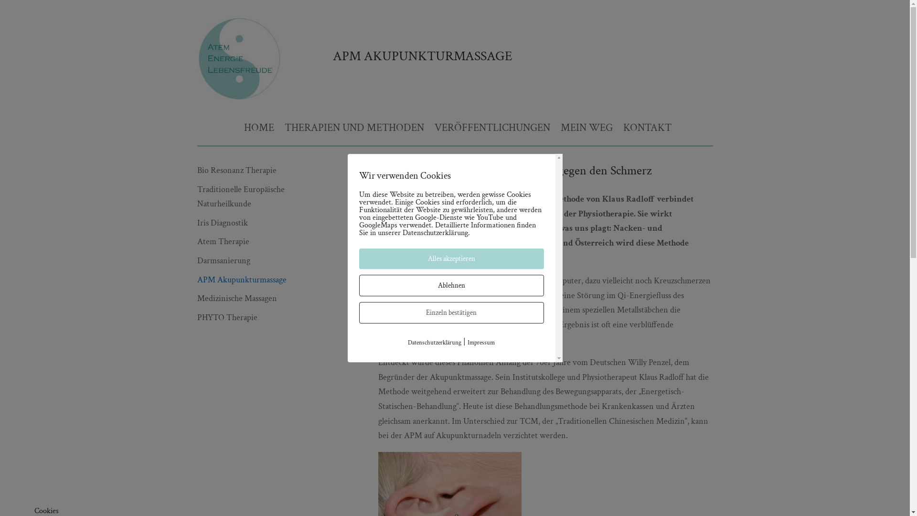 Image resolution: width=917 pixels, height=516 pixels. I want to click on APM Akupunkturmassage, so click(242, 280).